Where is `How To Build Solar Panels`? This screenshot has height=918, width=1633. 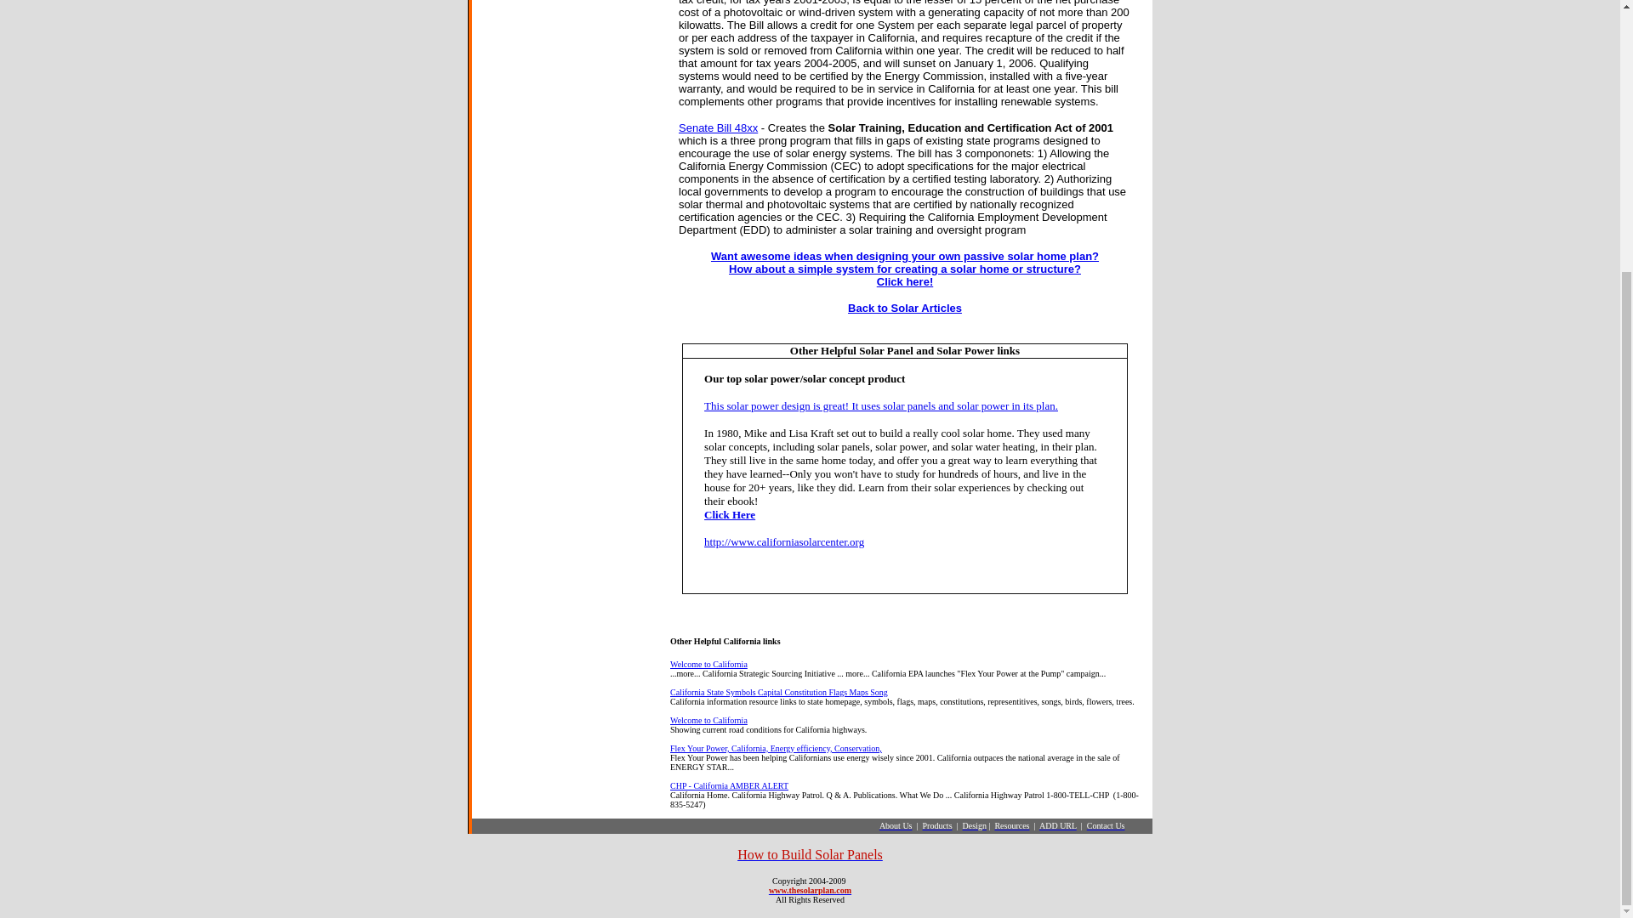
How To Build Solar Panels is located at coordinates (810, 854).